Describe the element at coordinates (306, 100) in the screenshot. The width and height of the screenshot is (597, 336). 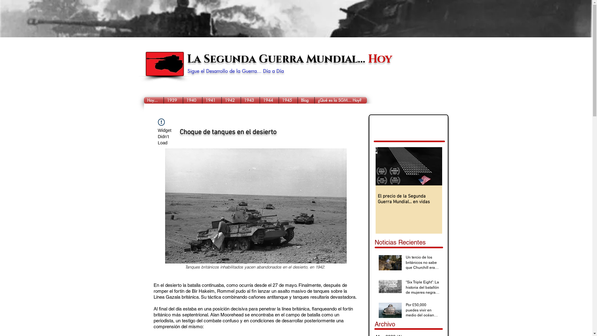
I see `Blog` at that location.